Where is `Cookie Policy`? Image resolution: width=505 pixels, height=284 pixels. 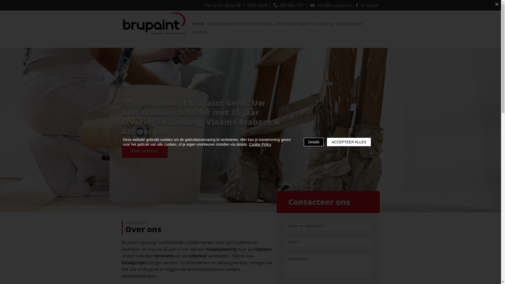
Cookie Policy is located at coordinates (260, 144).